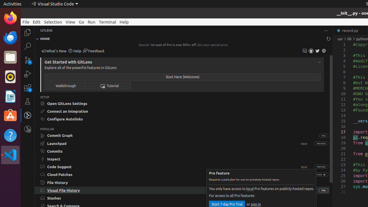 The width and height of the screenshot is (368, 207). Describe the element at coordinates (110, 86) in the screenshot. I see ` Tutorial` at that location.